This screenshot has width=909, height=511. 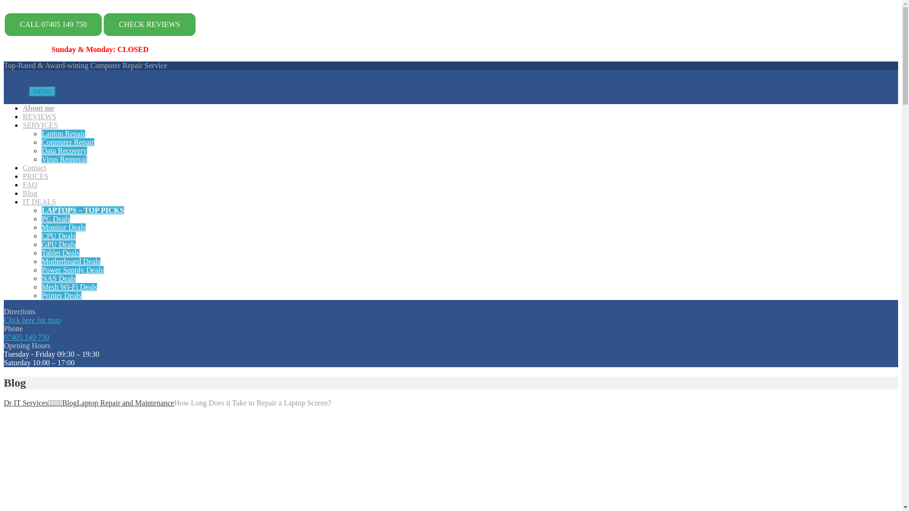 I want to click on Go to Blog., so click(x=69, y=403).